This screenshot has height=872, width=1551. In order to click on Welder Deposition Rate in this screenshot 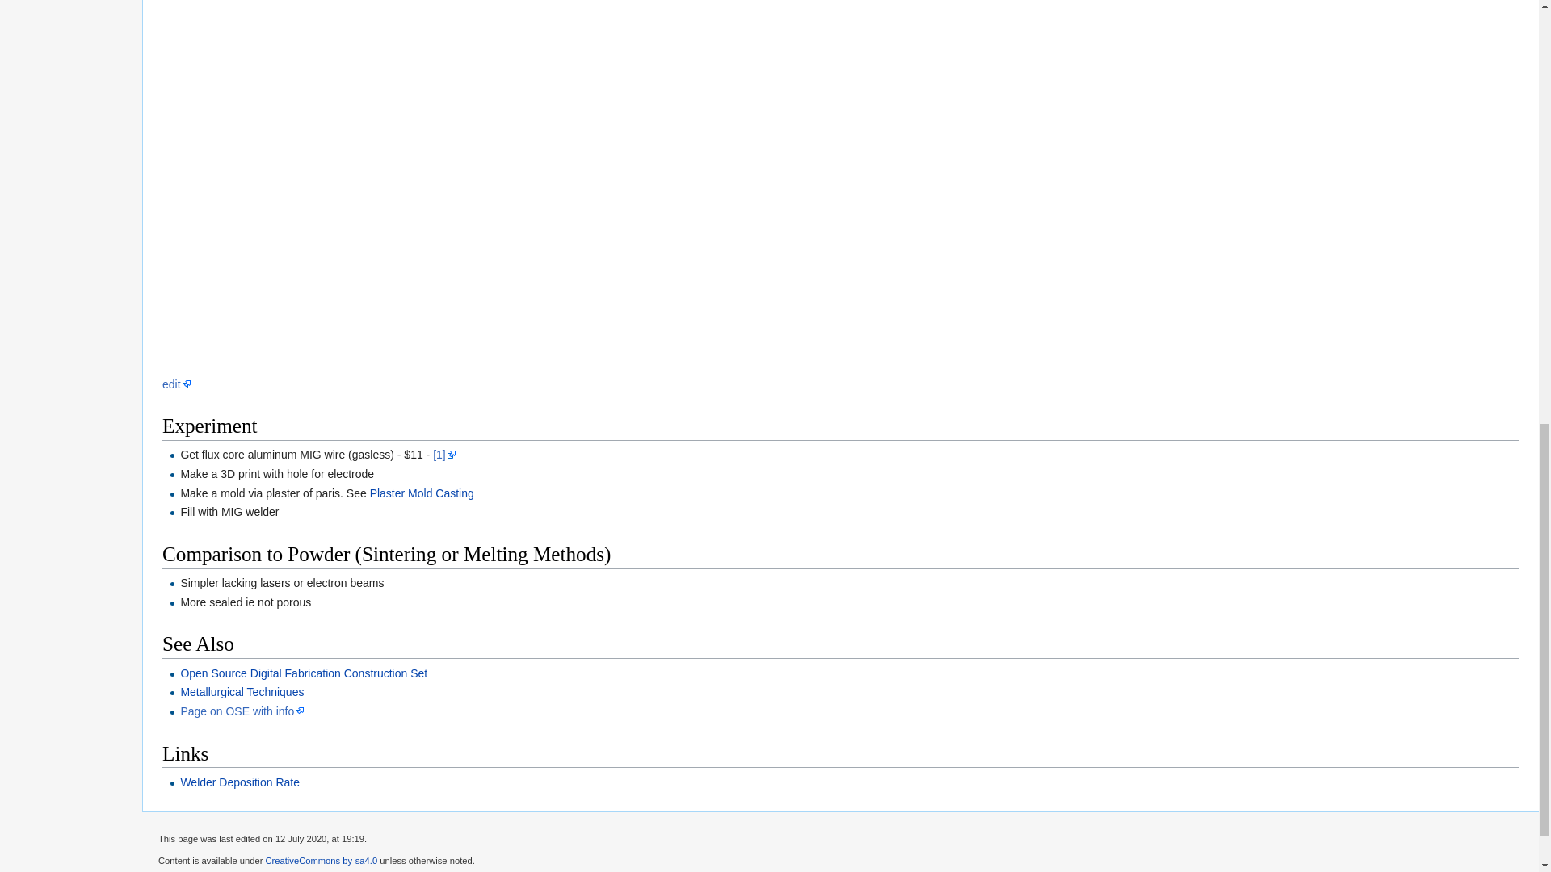, I will do `click(239, 782)`.